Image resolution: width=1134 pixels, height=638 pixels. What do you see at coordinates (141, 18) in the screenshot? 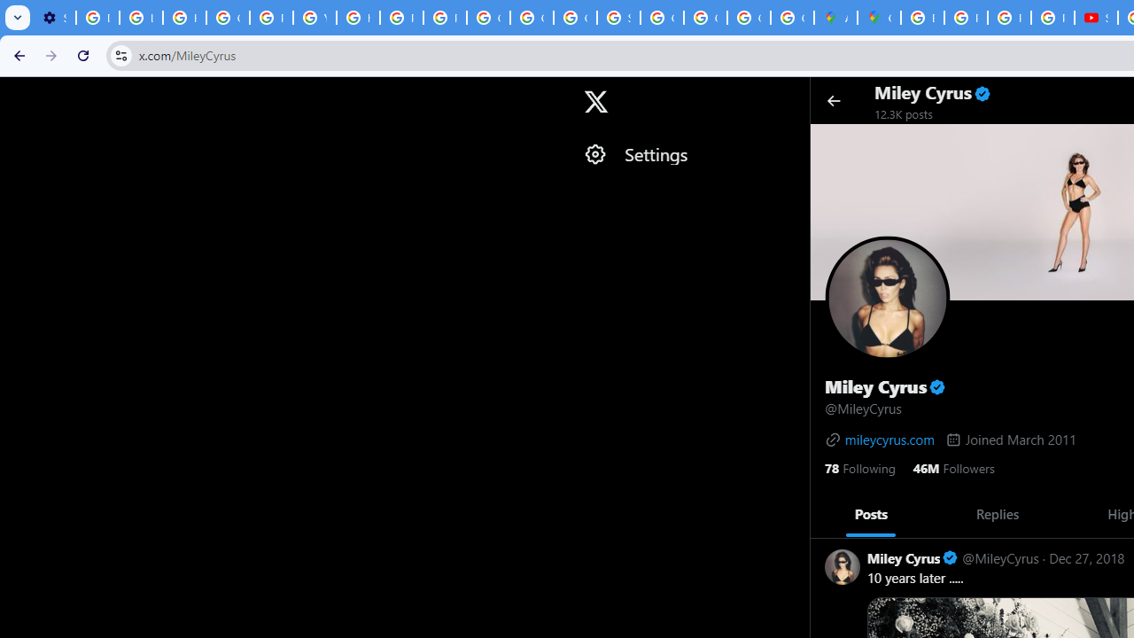
I see `Learn how to find your photos - Google Photos Help` at bounding box center [141, 18].